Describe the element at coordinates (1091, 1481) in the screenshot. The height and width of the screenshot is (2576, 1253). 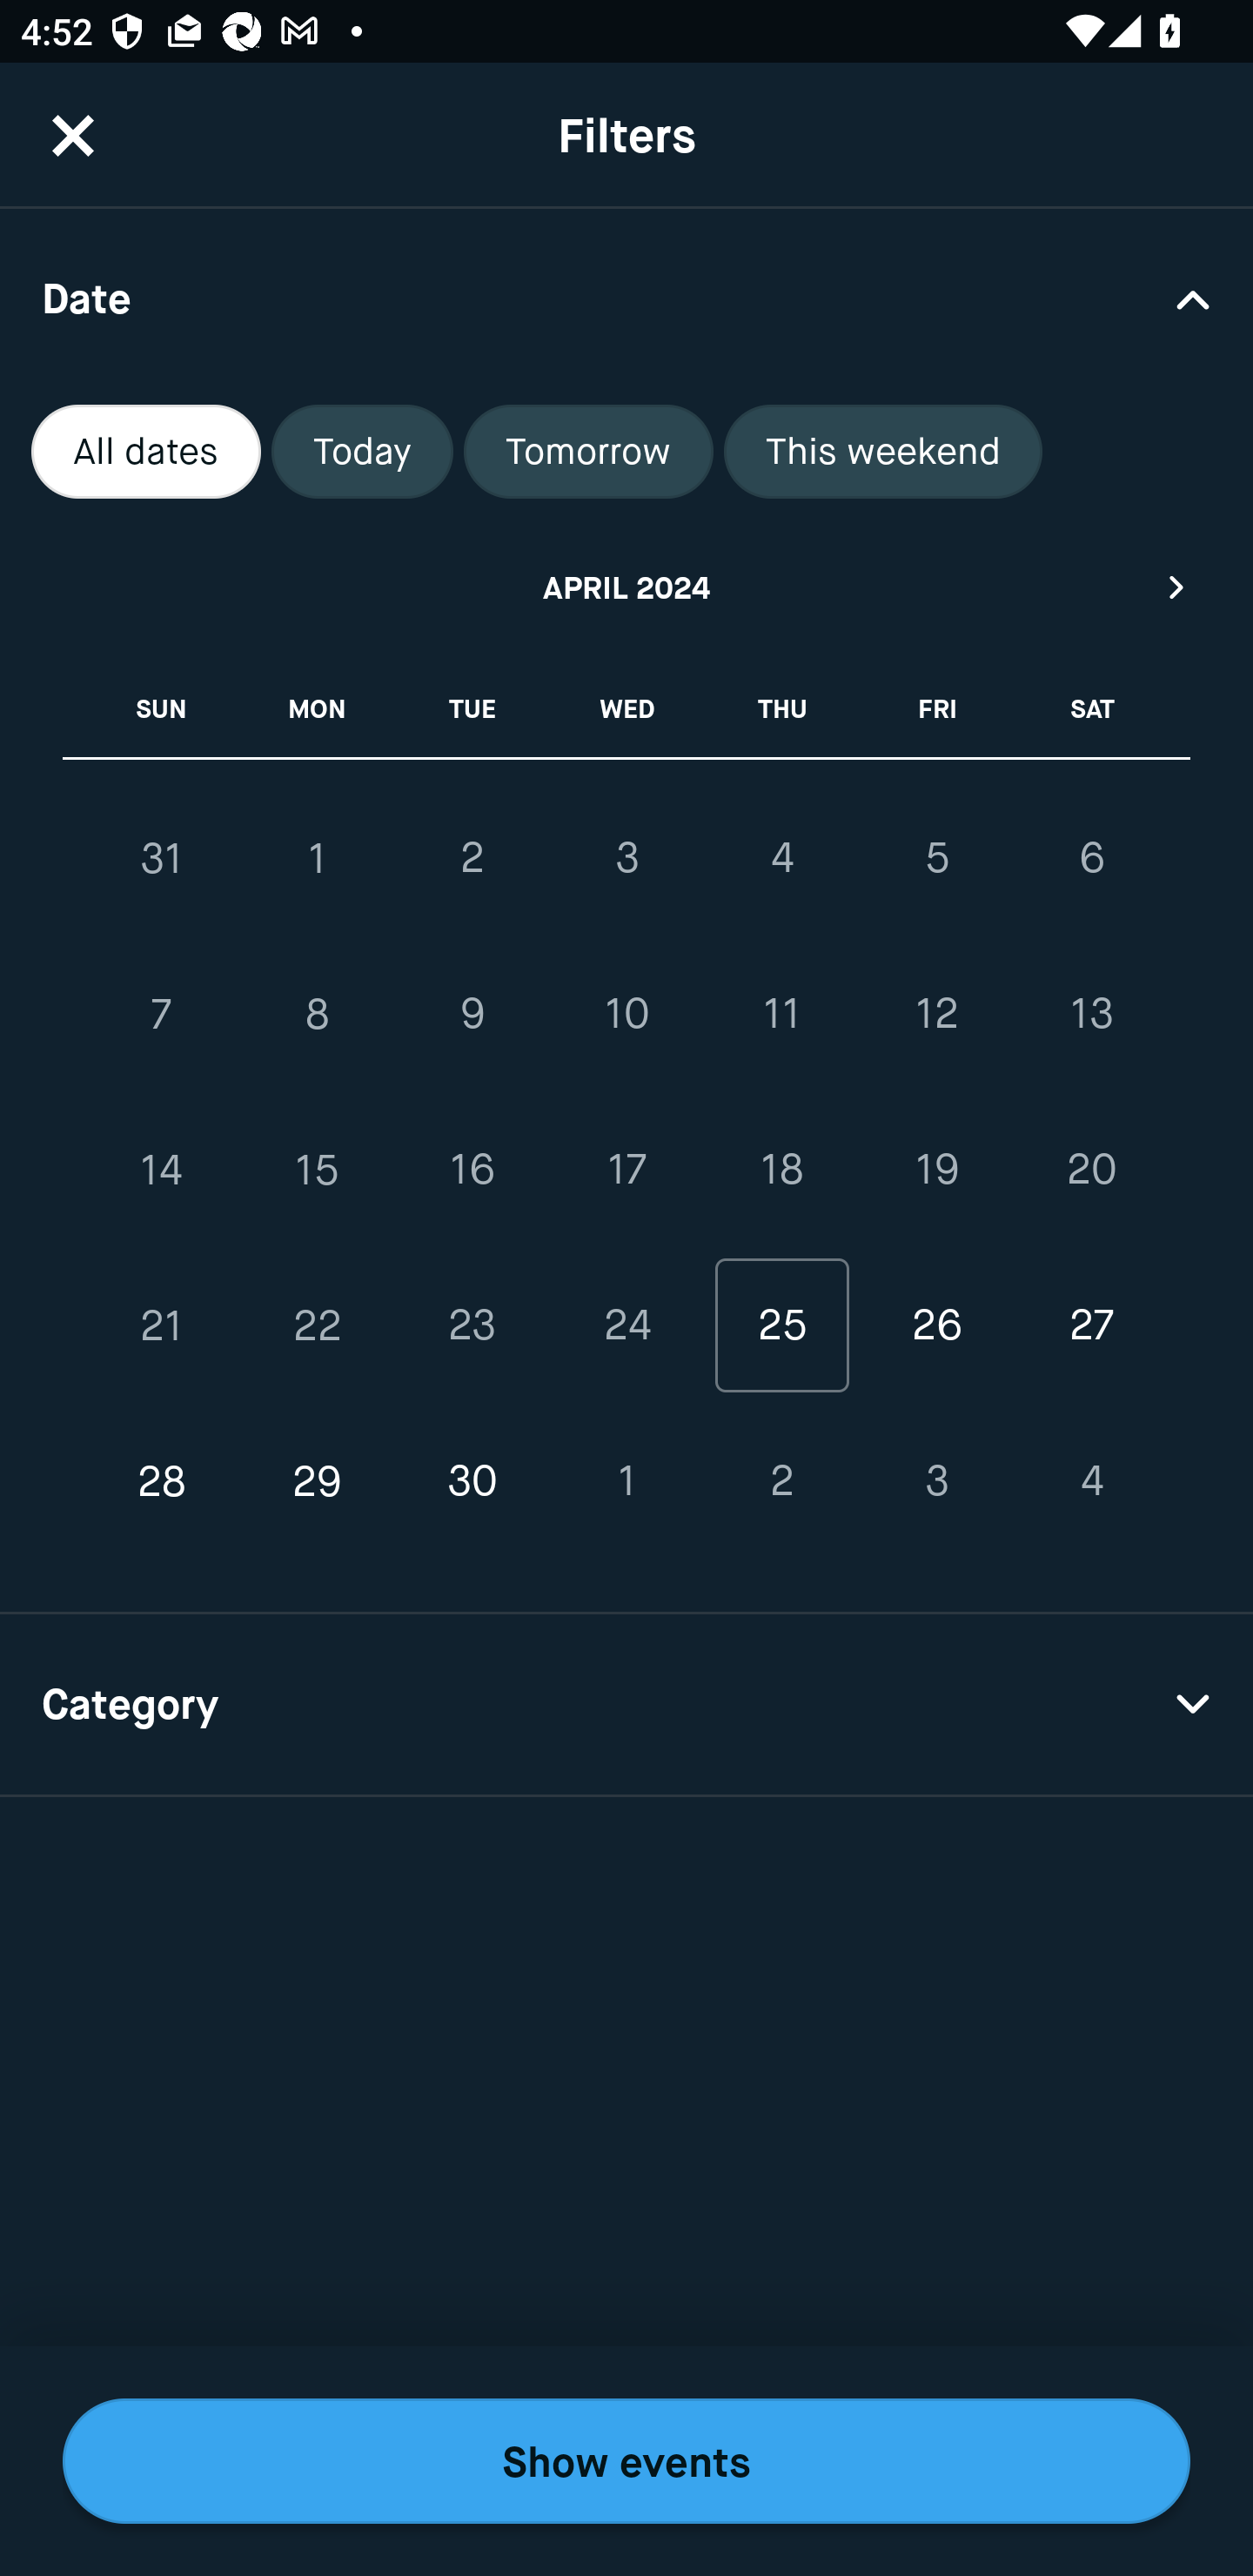
I see `4` at that location.